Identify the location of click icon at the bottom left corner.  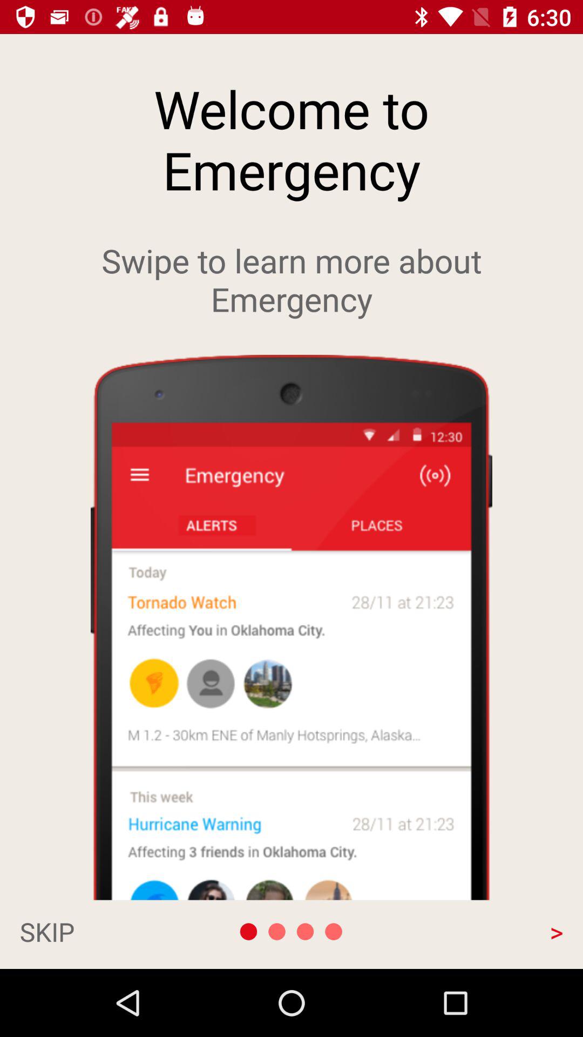
(100, 931).